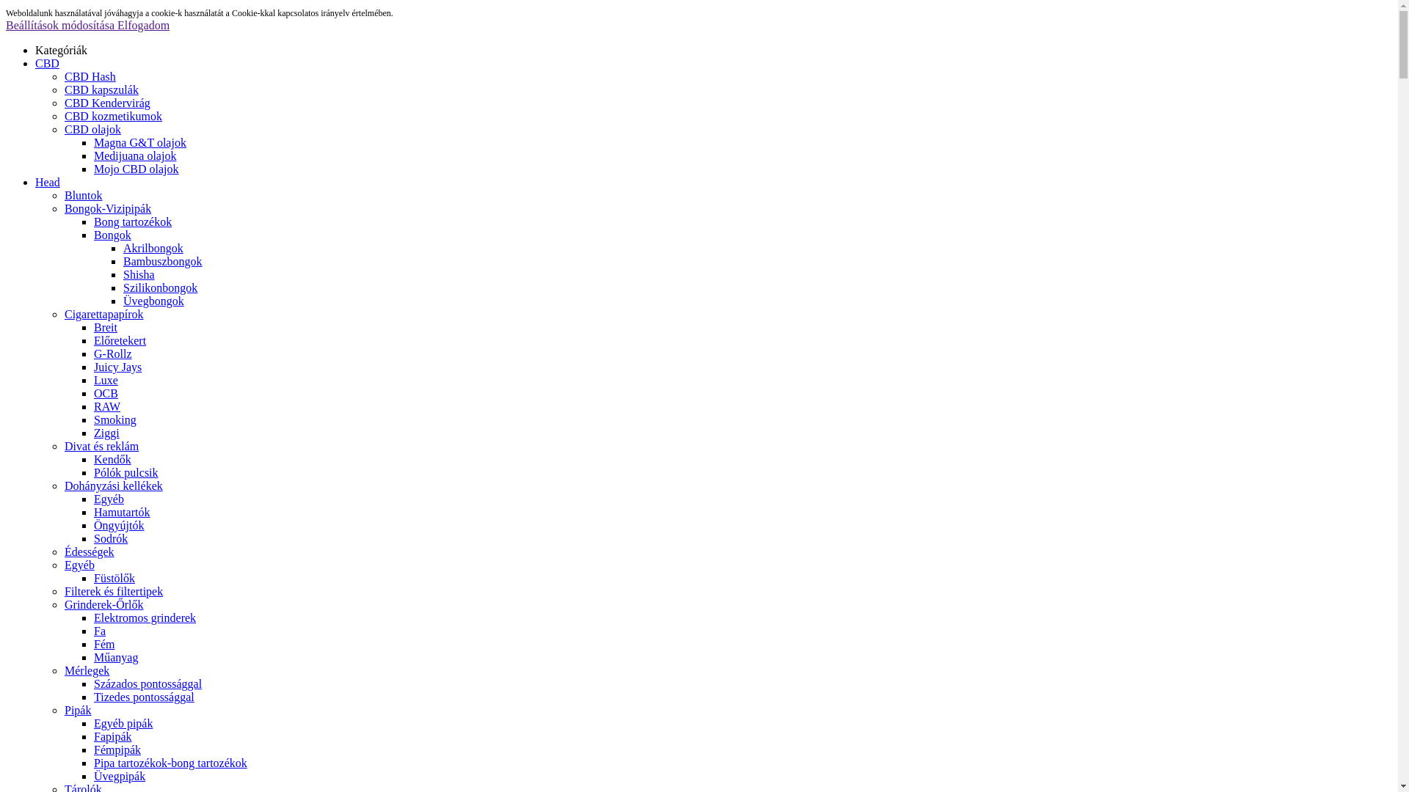 This screenshot has height=792, width=1409. Describe the element at coordinates (113, 235) in the screenshot. I see `Bongok` at that location.